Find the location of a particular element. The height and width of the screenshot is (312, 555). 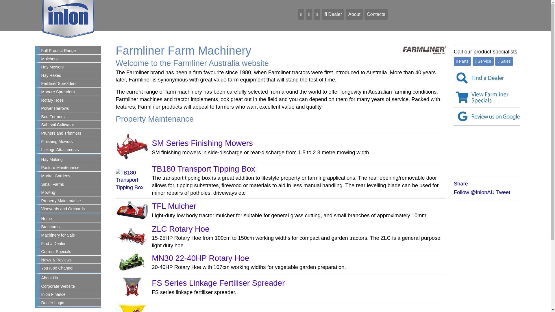

Mulchers is located at coordinates (71, 59).